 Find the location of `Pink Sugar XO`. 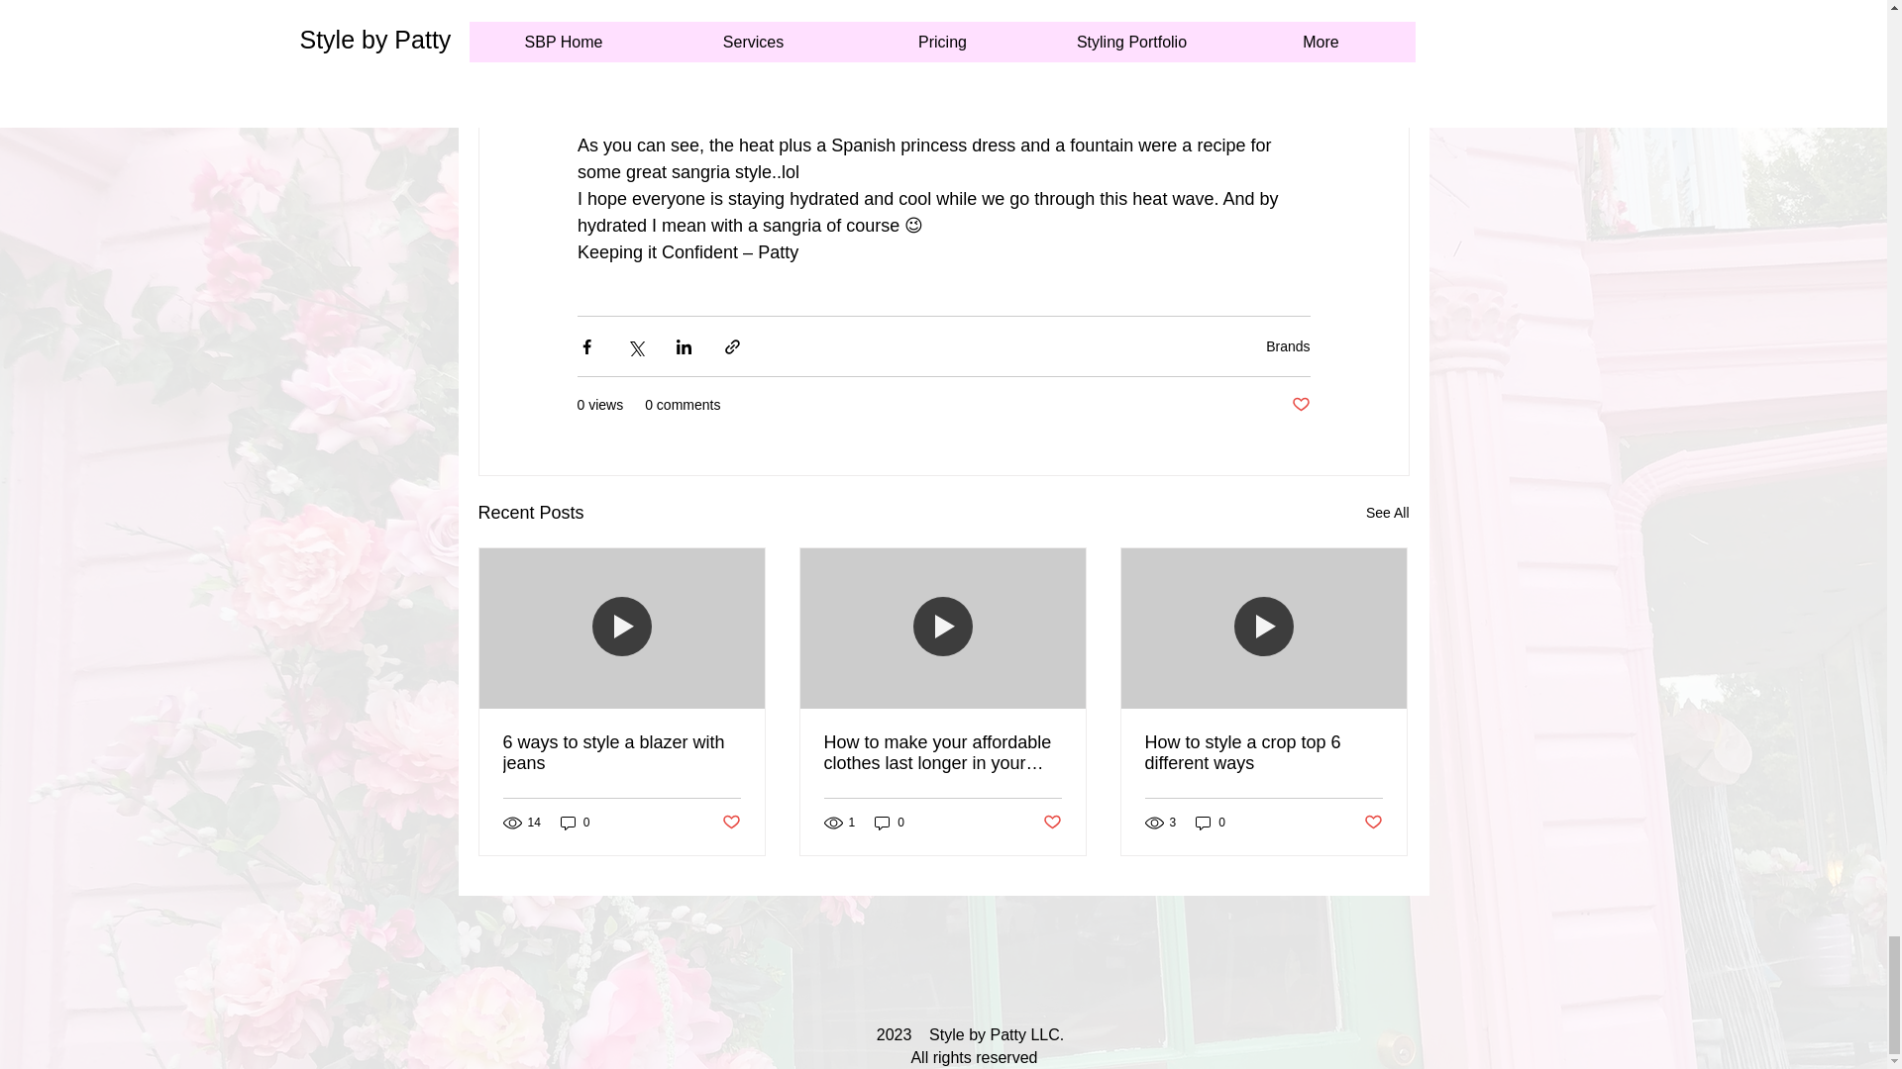

Pink Sugar XO is located at coordinates (1038, 38).